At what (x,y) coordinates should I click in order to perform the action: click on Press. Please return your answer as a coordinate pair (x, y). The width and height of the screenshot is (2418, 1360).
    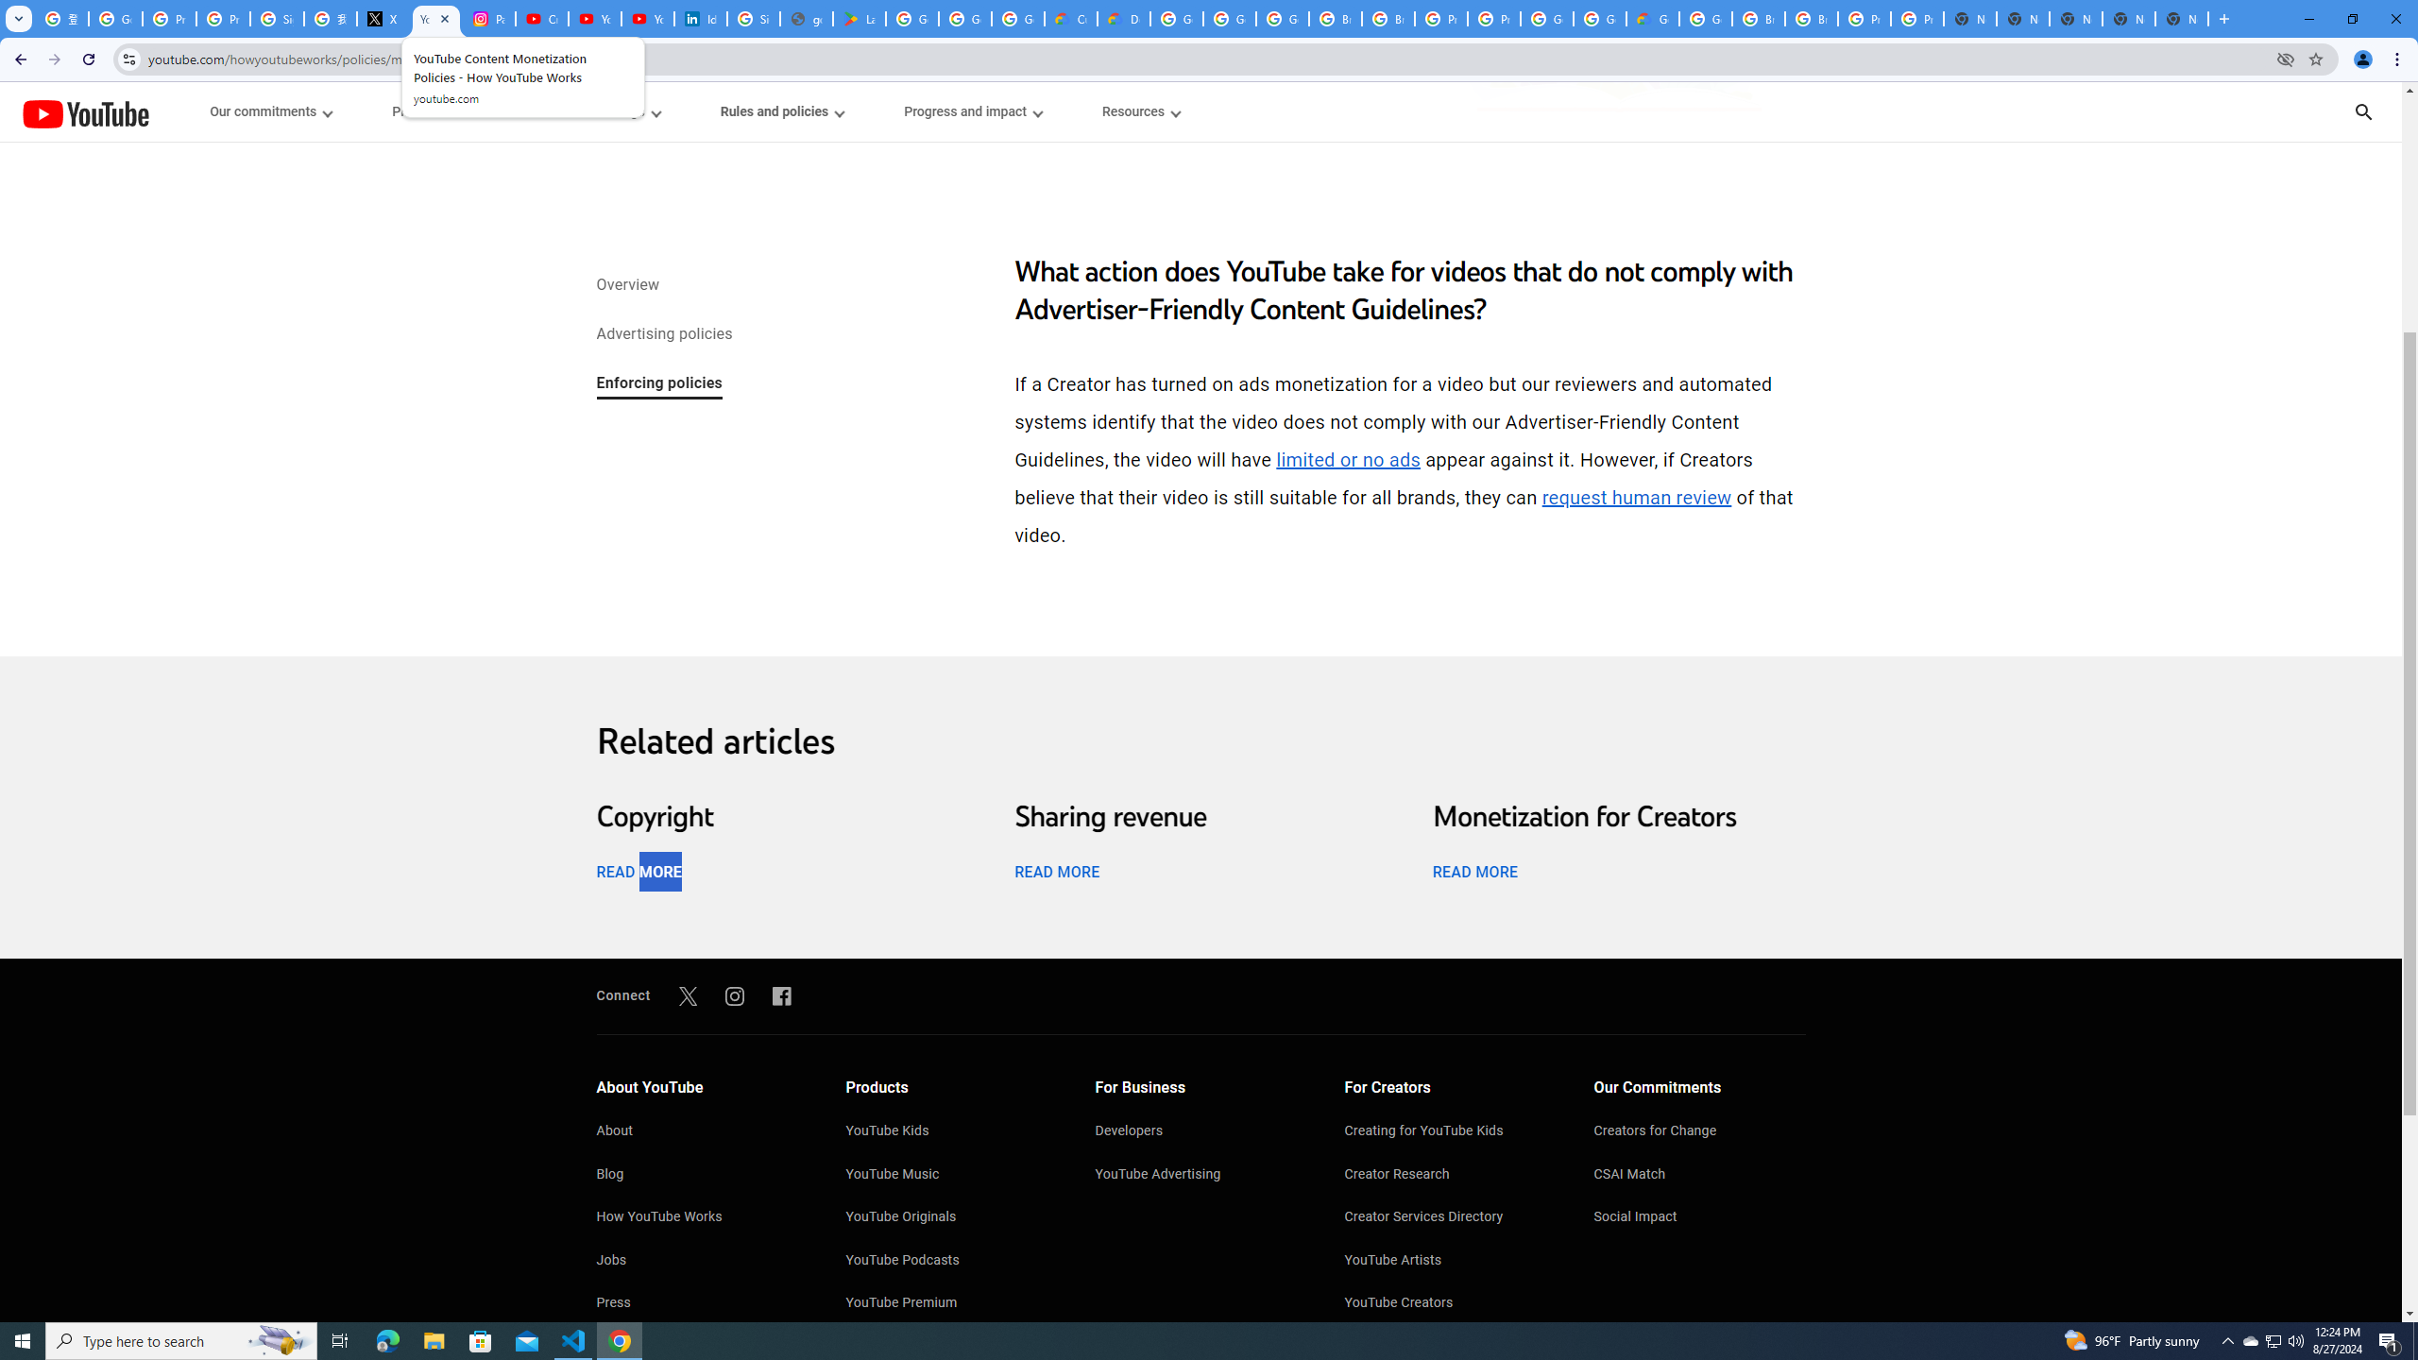
    Looking at the image, I should click on (701, 1304).